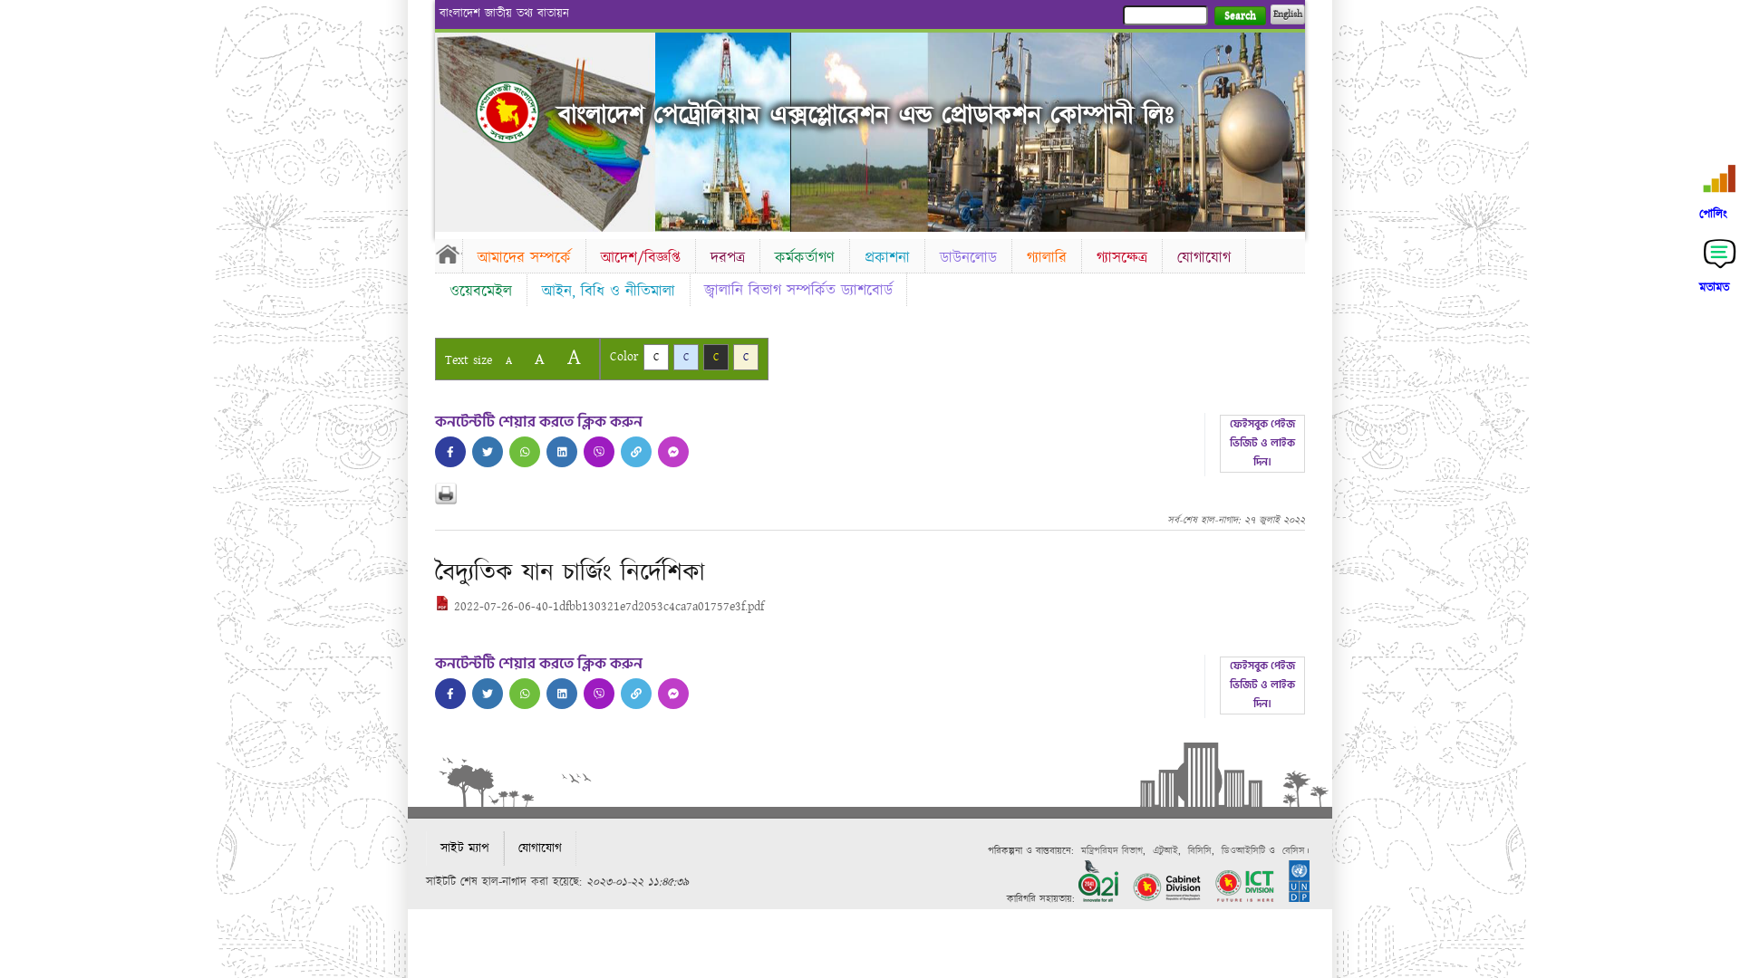 The height and width of the screenshot is (978, 1740). I want to click on Home, so click(507, 112).